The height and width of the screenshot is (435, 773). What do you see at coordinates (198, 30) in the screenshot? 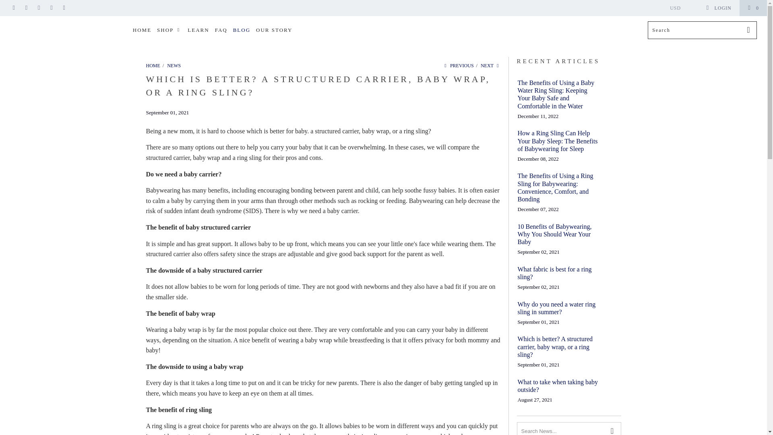
I see `LEARN` at bounding box center [198, 30].